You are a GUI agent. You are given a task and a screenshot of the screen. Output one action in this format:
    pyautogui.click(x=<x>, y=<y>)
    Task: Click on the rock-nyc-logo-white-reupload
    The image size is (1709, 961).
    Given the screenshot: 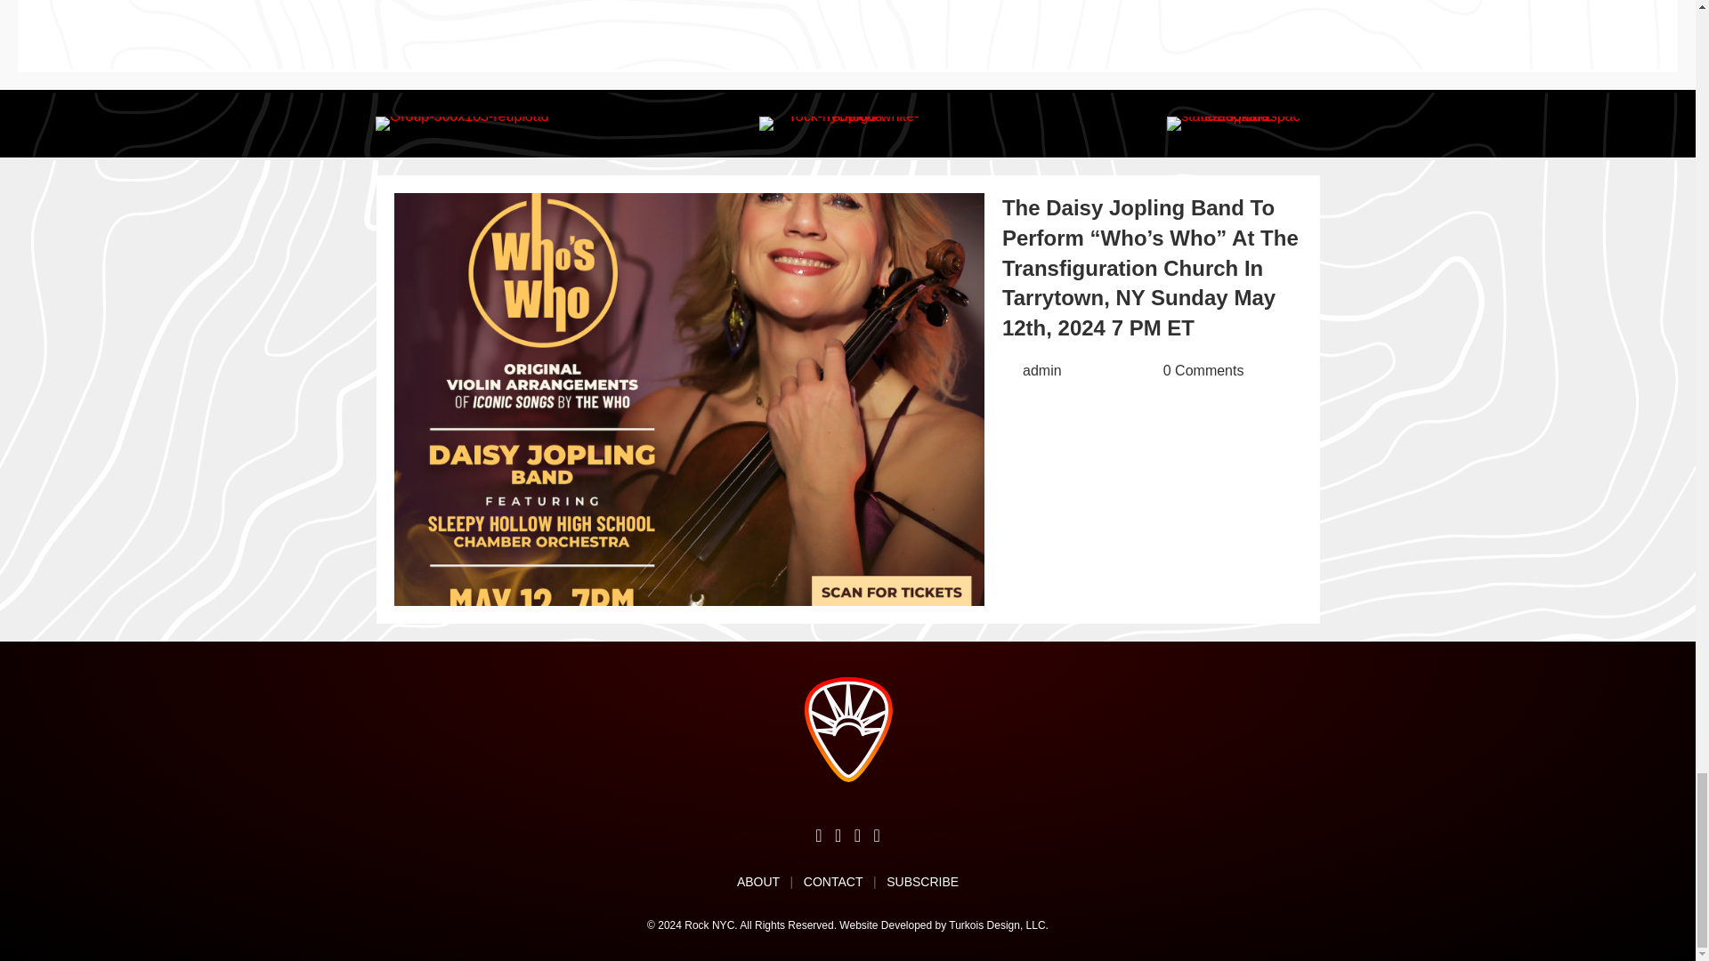 What is the action you would take?
    pyautogui.click(x=847, y=123)
    